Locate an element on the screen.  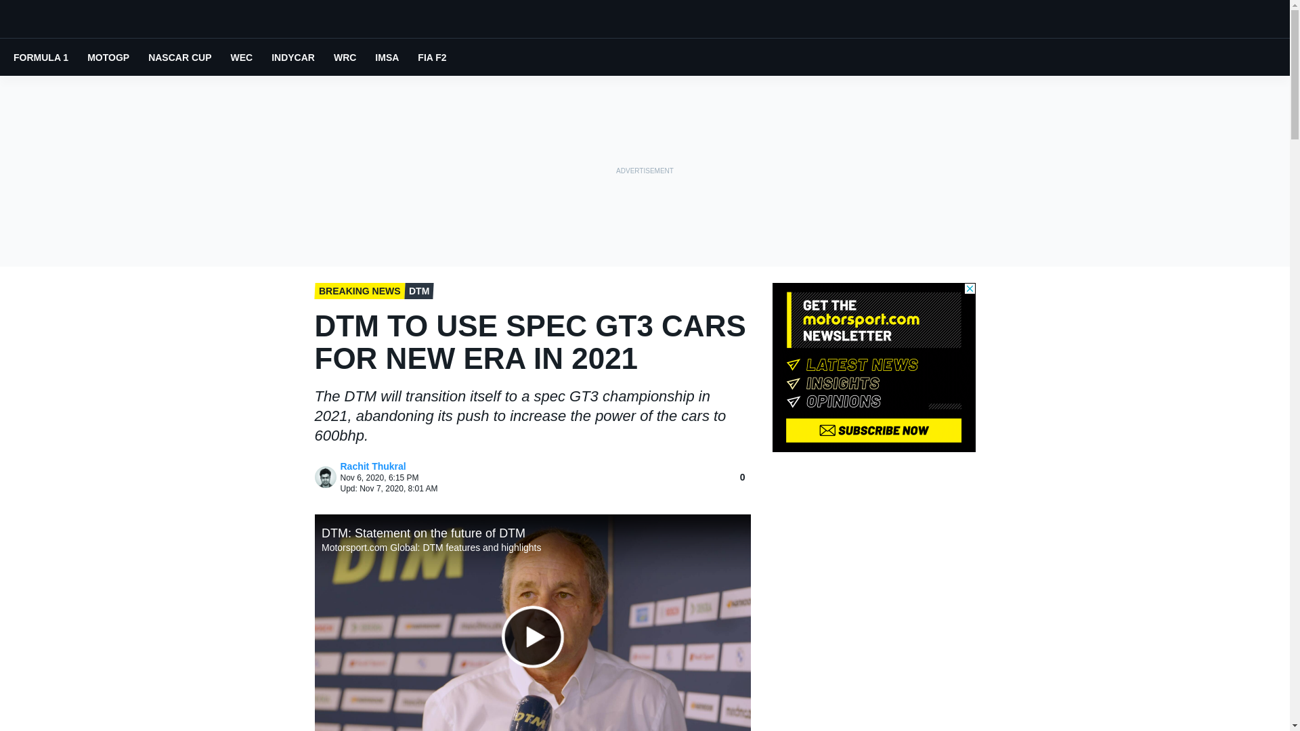
INDYCAR is located at coordinates (292, 58).